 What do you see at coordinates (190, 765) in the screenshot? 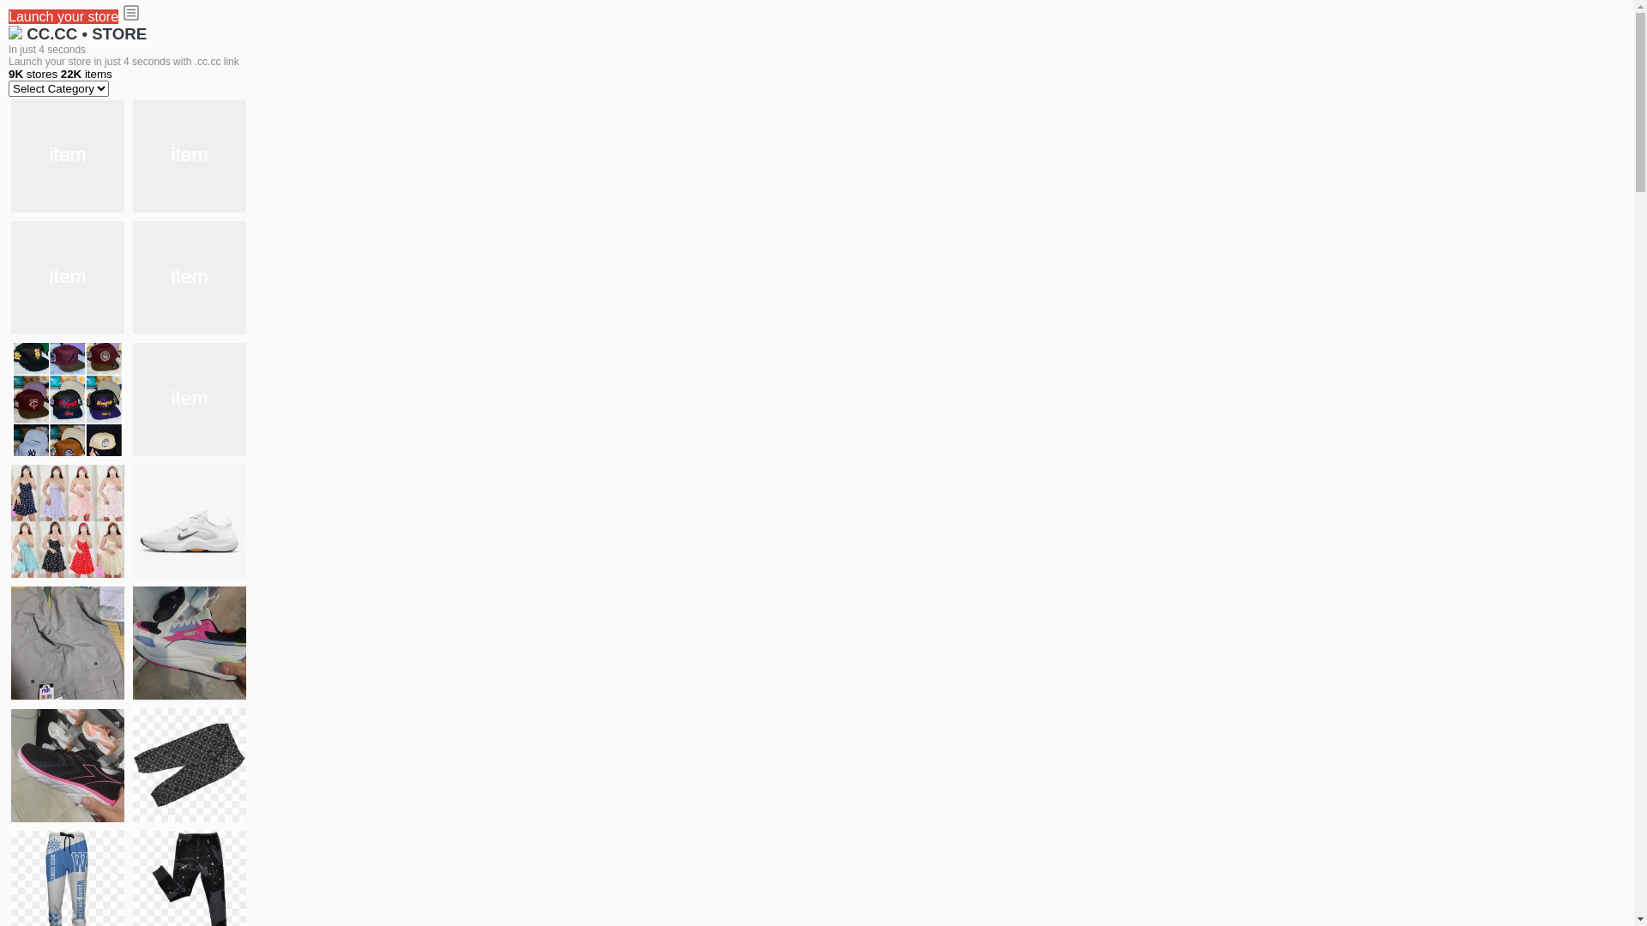
I see `Short pant` at bounding box center [190, 765].